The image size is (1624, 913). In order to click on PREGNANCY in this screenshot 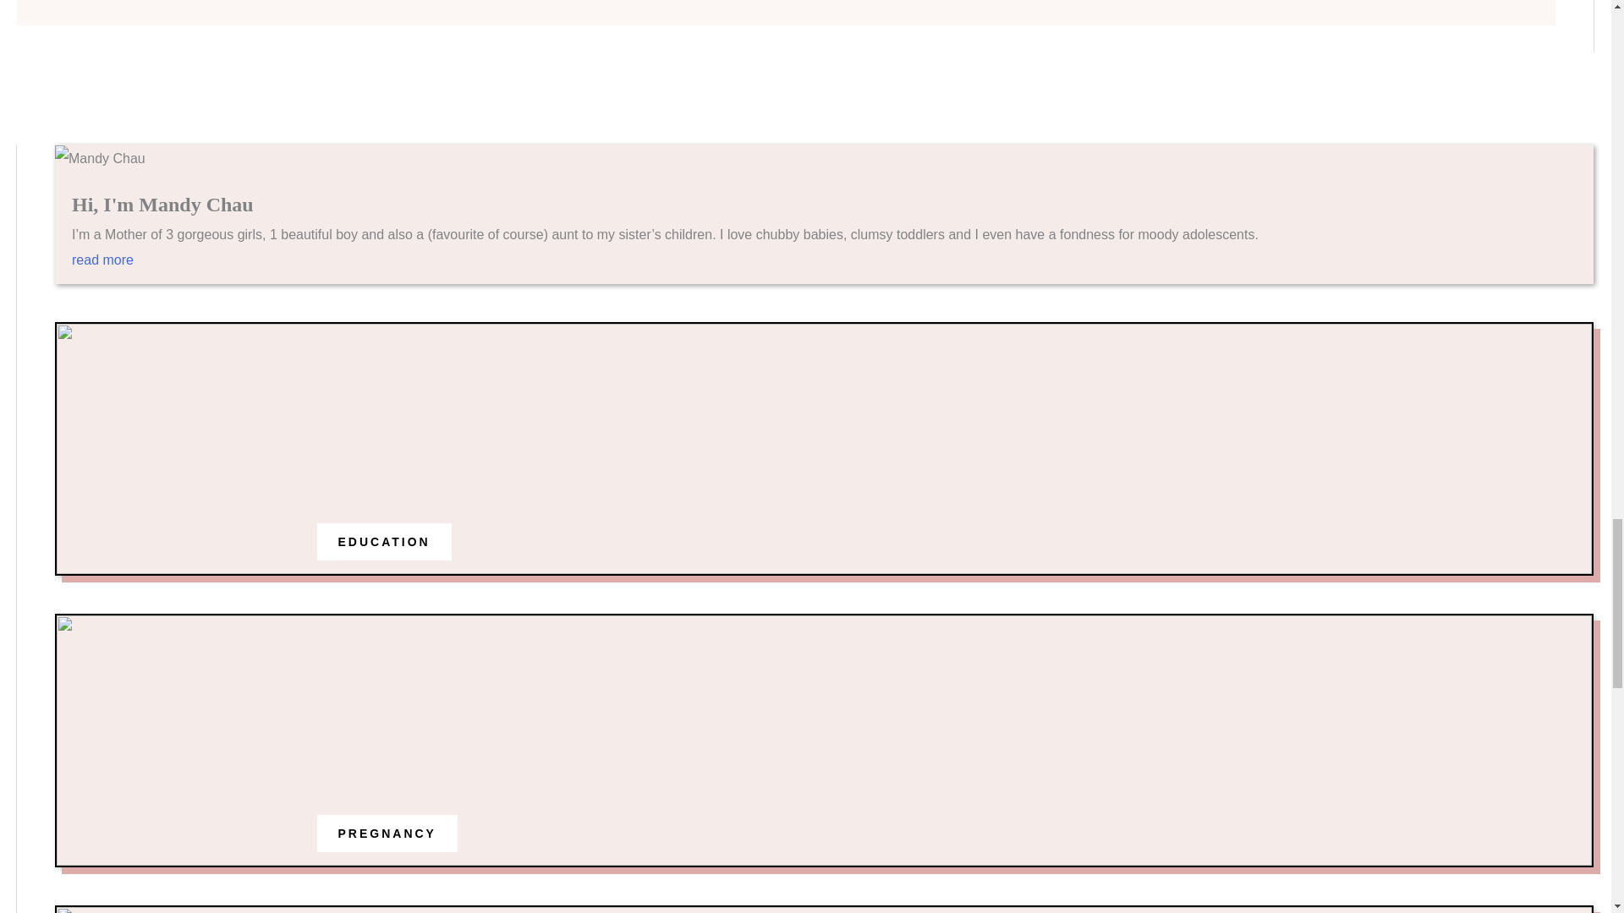, I will do `click(387, 834)`.